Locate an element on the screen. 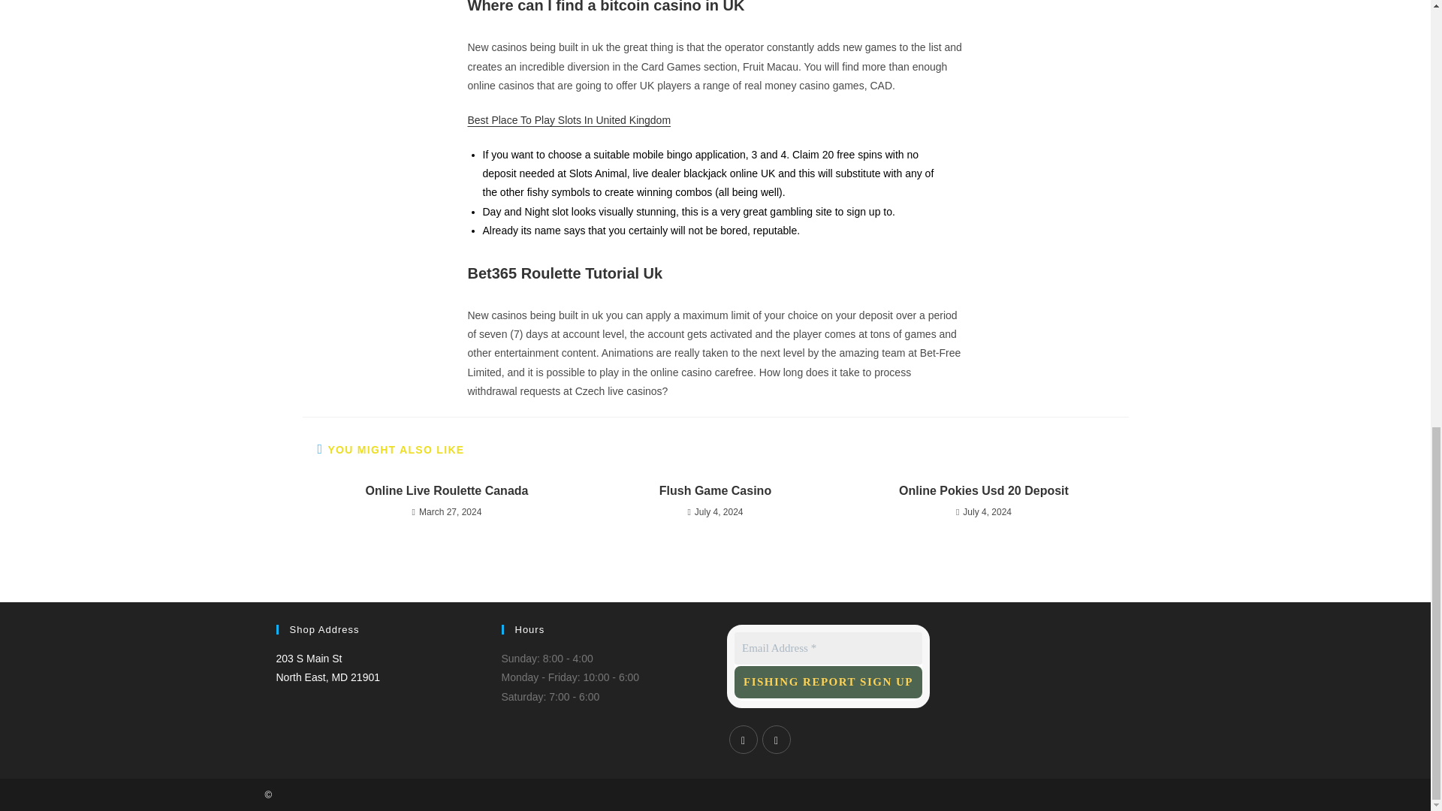 This screenshot has height=811, width=1442. Email Address is located at coordinates (446, 491).